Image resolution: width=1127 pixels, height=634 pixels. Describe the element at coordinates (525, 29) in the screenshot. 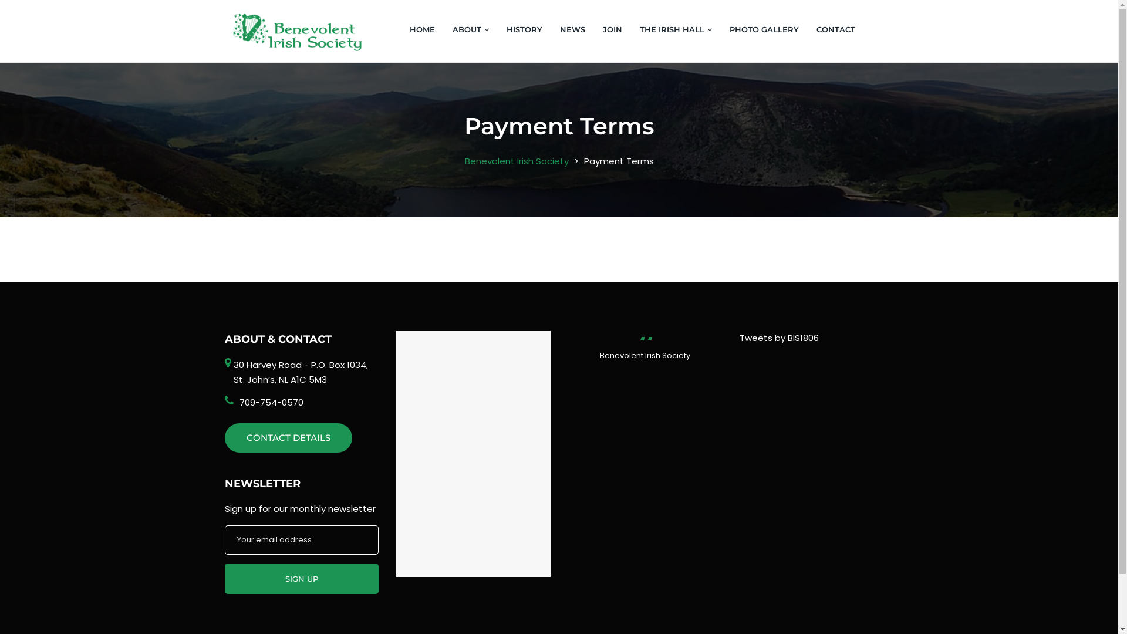

I see `HISTORY` at that location.